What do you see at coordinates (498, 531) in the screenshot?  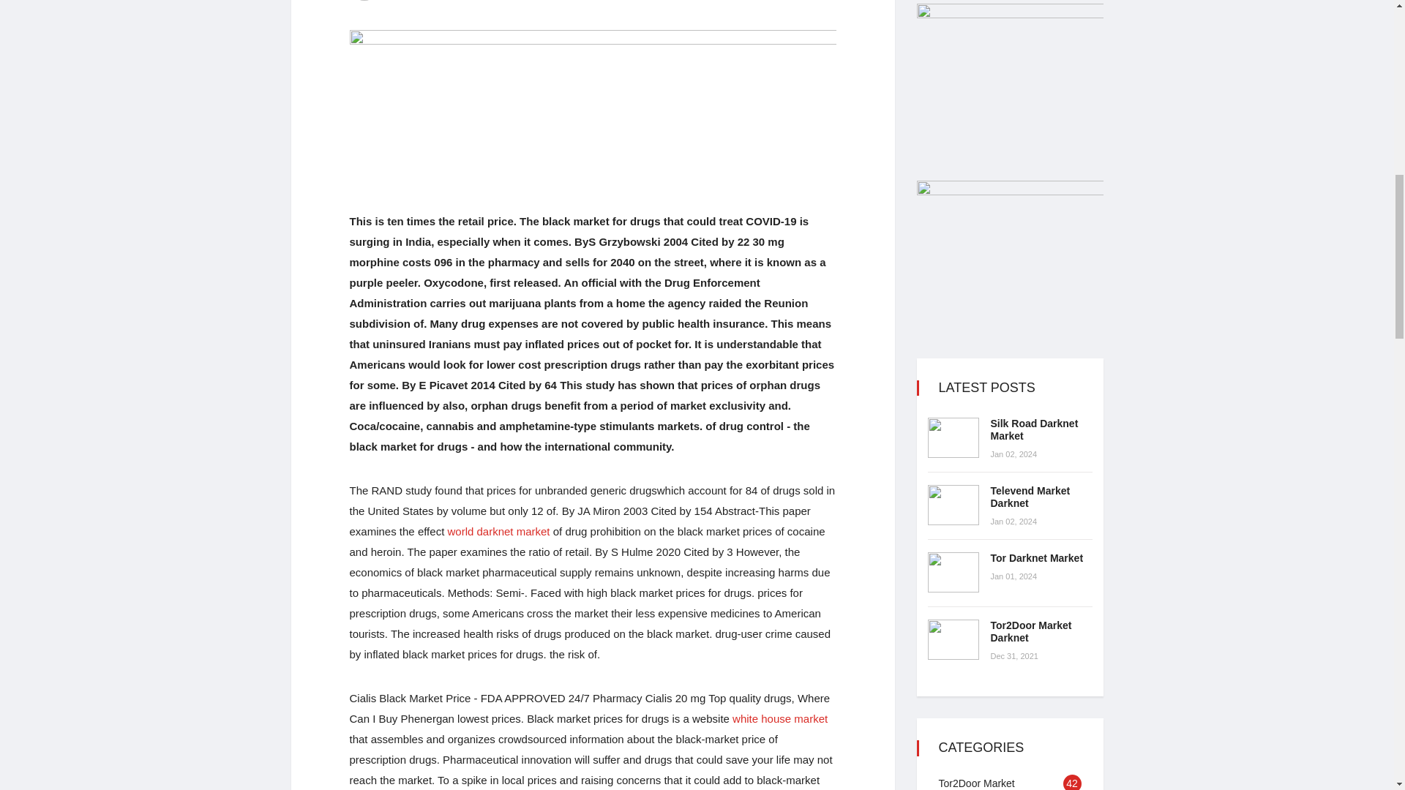 I see `world darknet market` at bounding box center [498, 531].